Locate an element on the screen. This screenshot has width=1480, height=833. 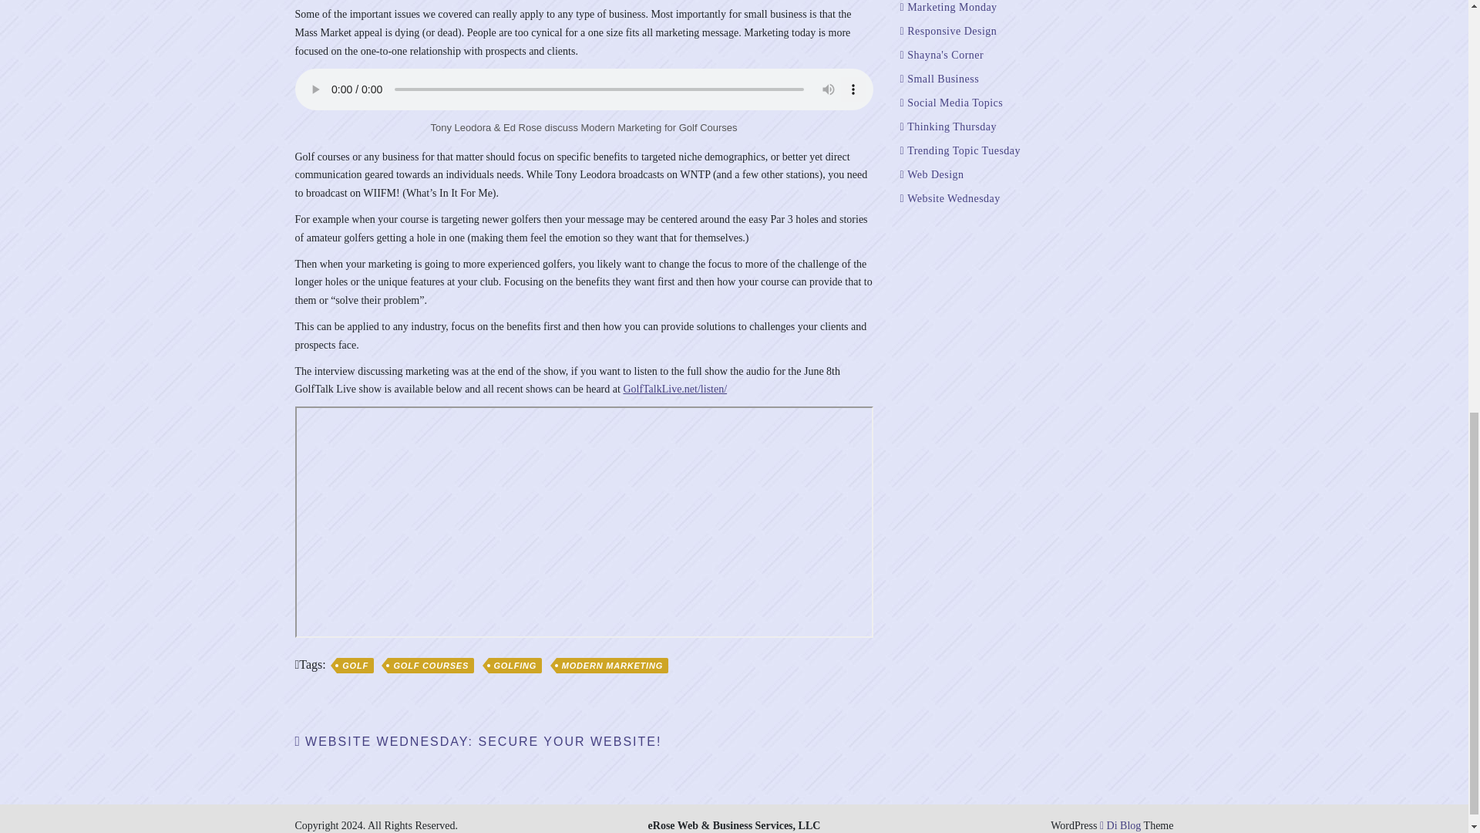
GOLF COURSES is located at coordinates (430, 665).